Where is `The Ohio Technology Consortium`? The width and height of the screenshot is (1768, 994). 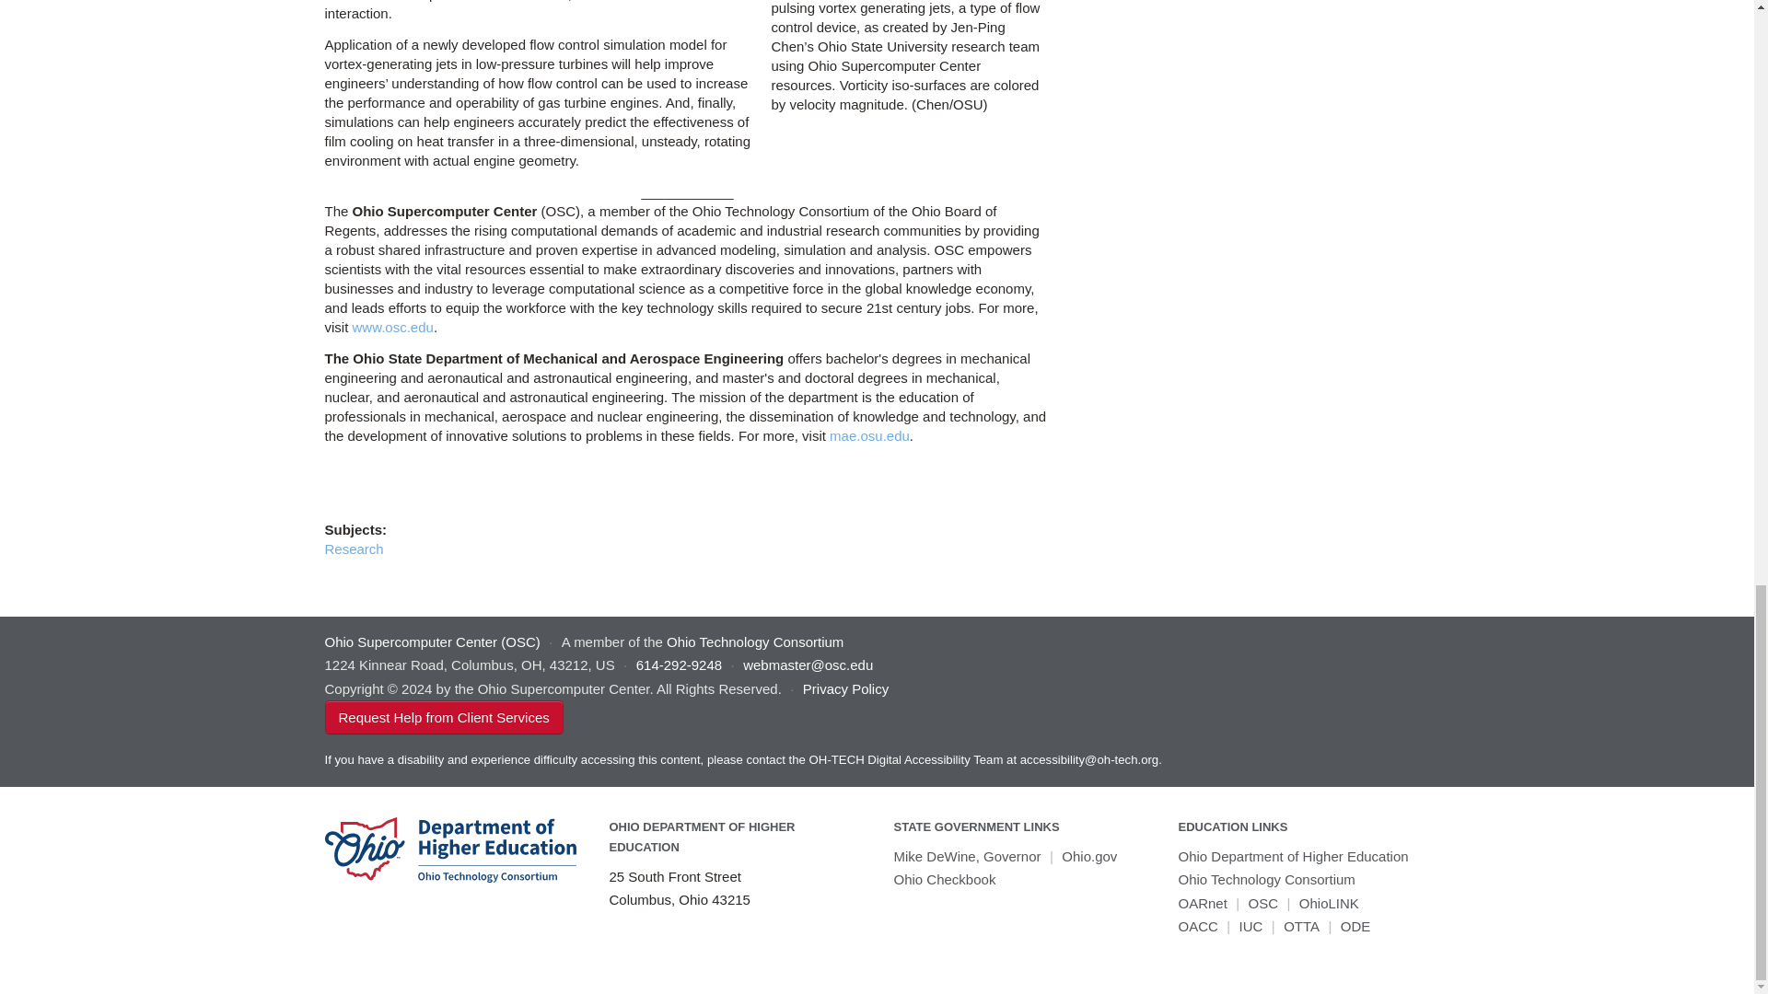
The Ohio Technology Consortium is located at coordinates (1267, 880).